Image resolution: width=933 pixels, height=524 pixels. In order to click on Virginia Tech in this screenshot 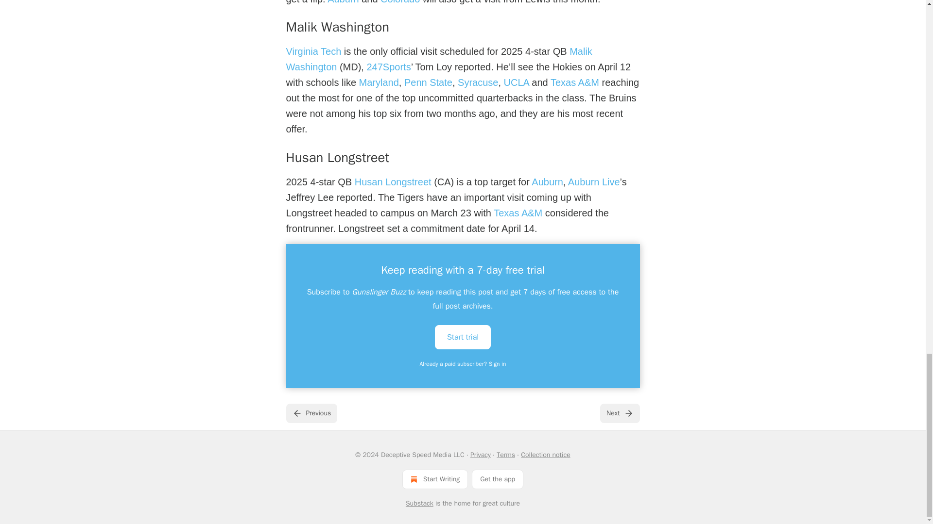, I will do `click(313, 51)`.